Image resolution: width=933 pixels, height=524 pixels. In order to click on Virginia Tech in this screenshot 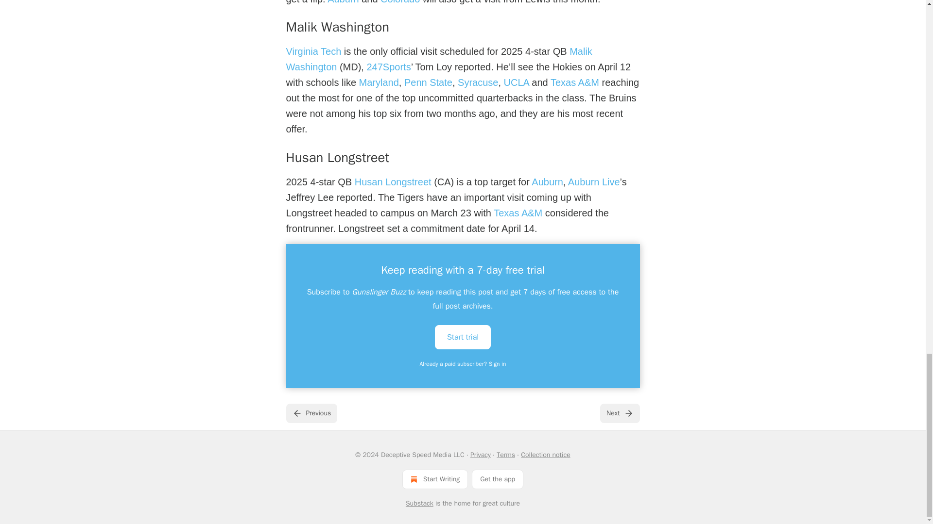, I will do `click(313, 51)`.